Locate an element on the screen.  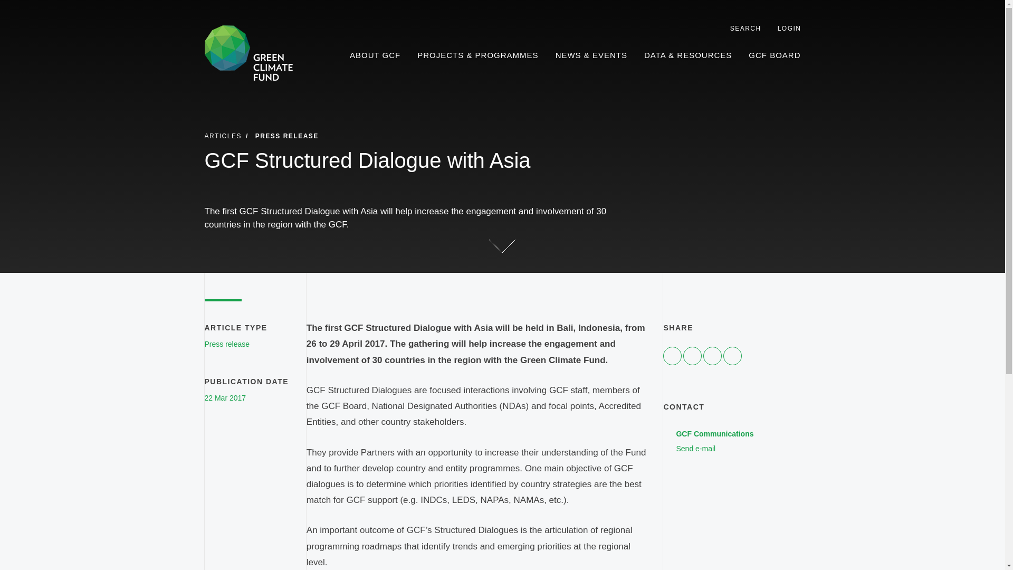
SEARCH is located at coordinates (692, 356).